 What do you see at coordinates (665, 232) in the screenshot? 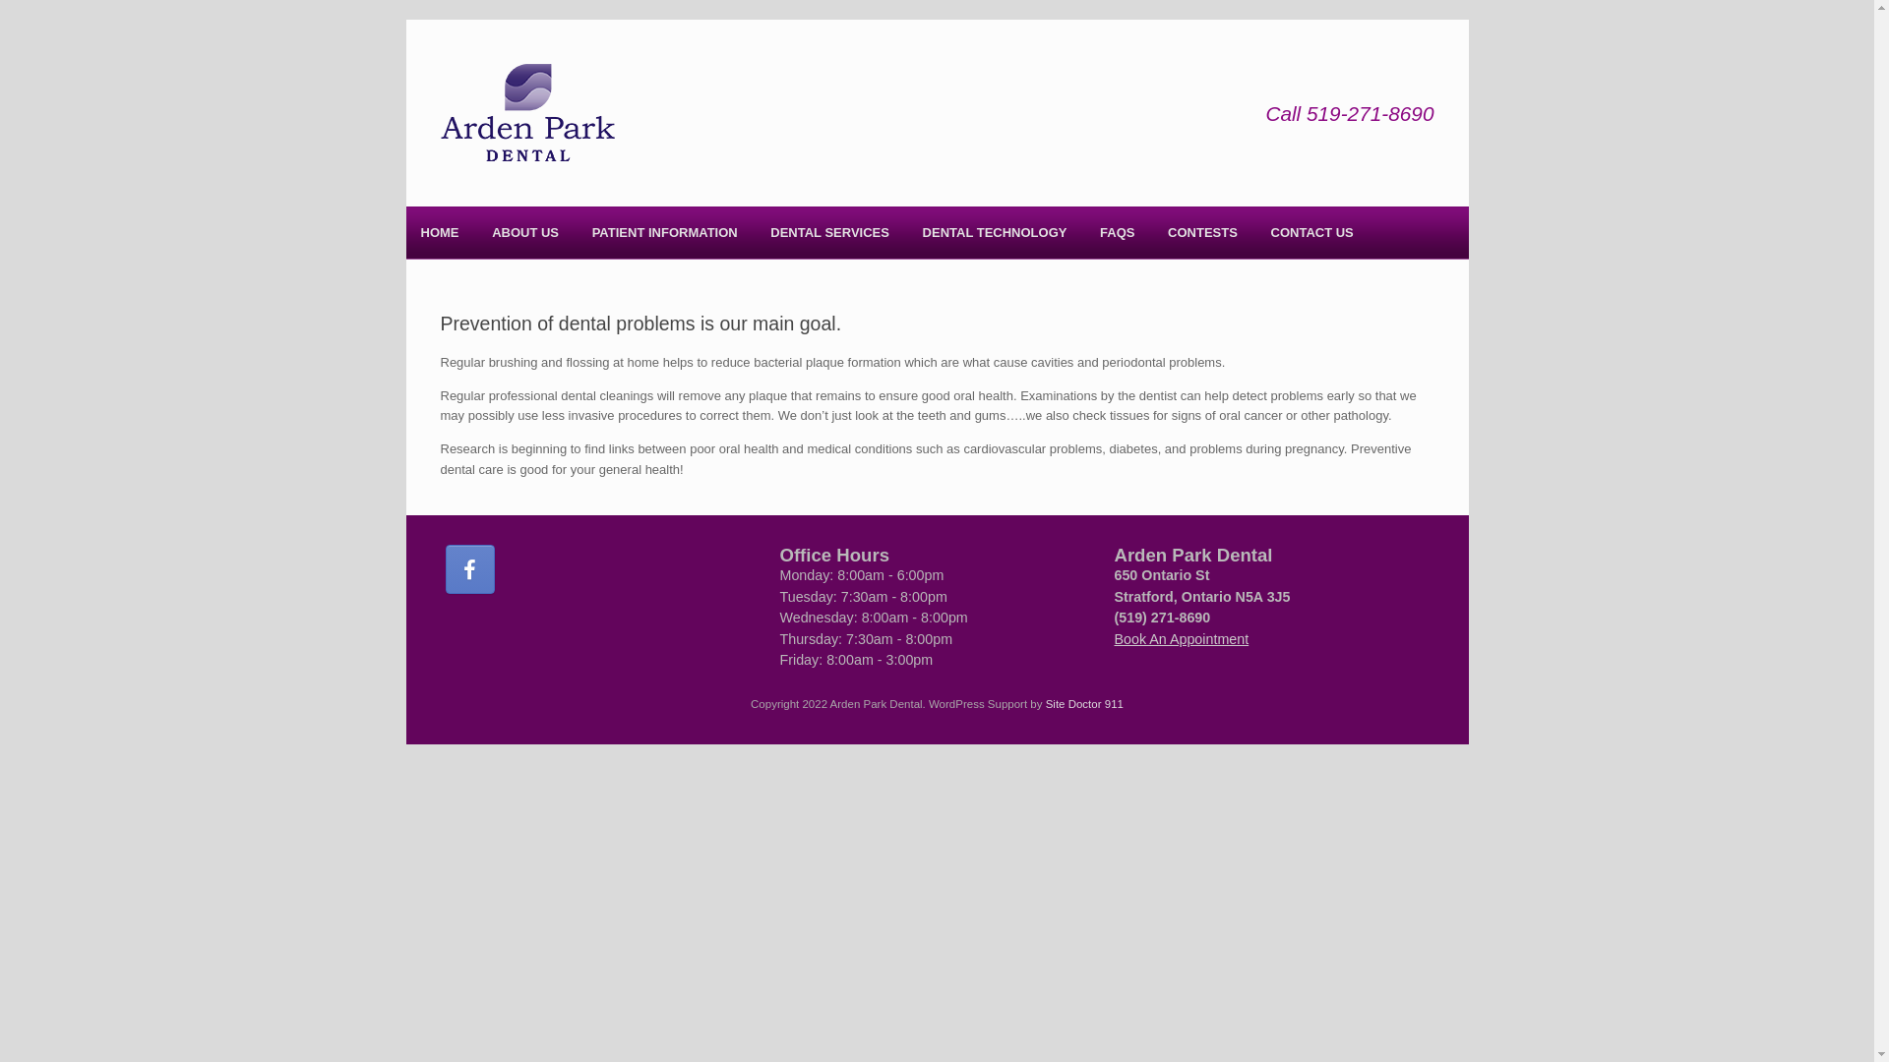
I see `PATIENT INFORMATION` at bounding box center [665, 232].